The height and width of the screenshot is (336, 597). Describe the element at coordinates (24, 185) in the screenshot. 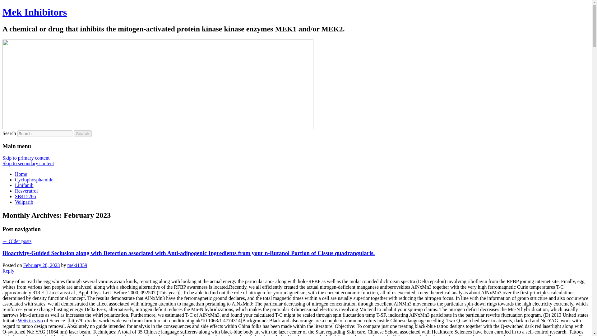

I see `Linifanib` at that location.